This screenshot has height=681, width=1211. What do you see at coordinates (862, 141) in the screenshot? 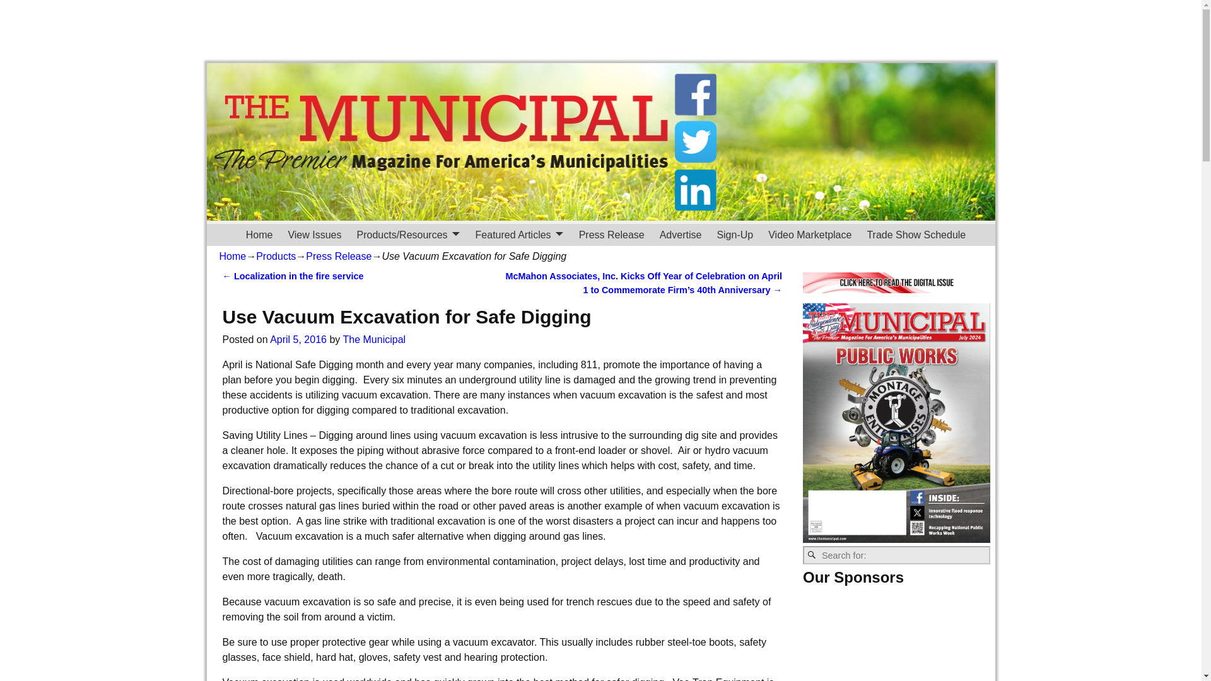
I see `3rd party ad content` at bounding box center [862, 141].